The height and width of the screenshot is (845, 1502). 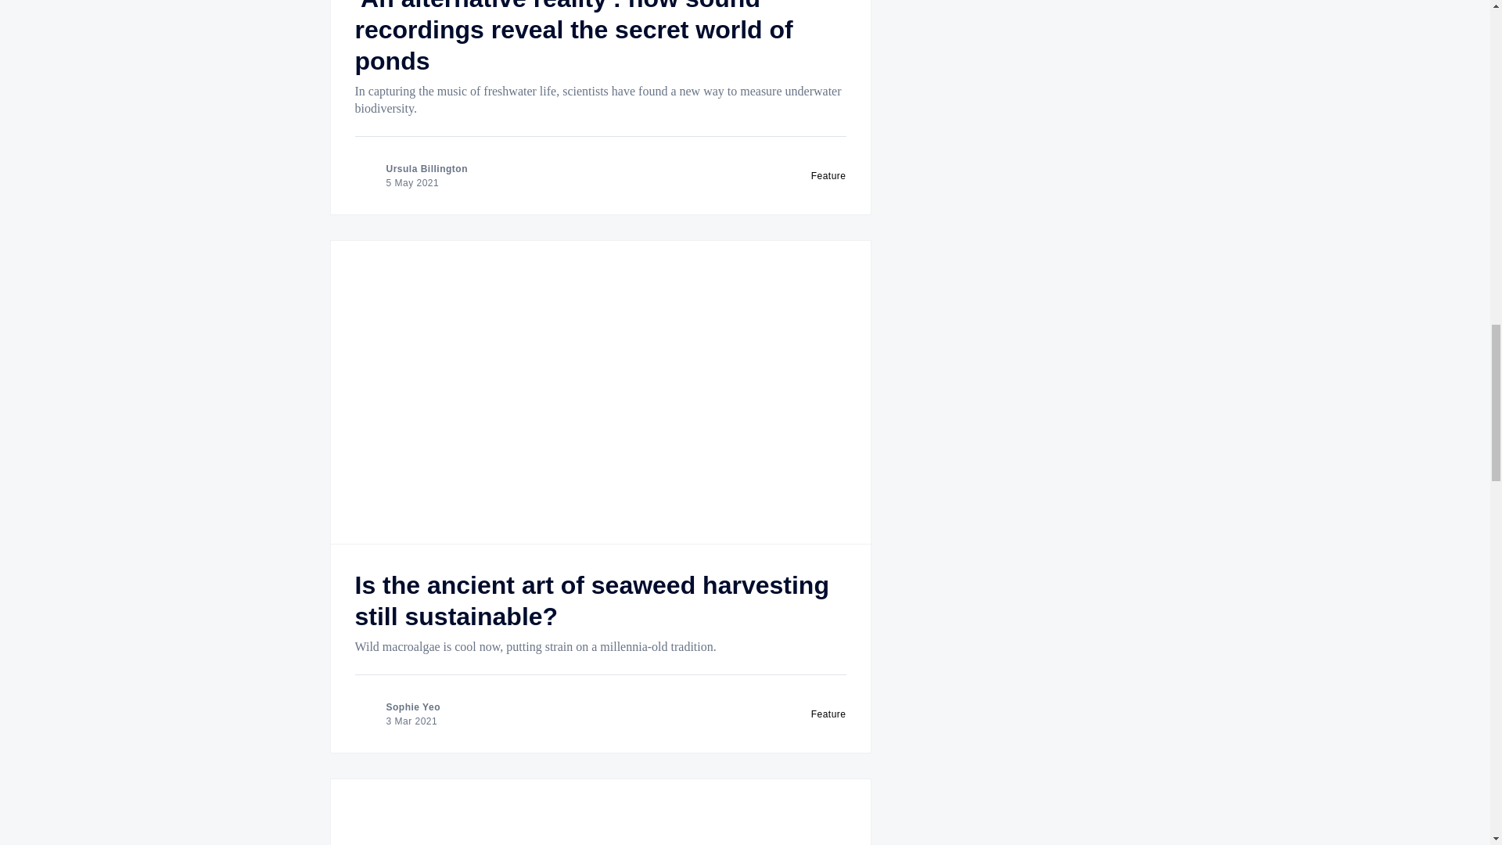 What do you see at coordinates (427, 169) in the screenshot?
I see `Ursula Billington` at bounding box center [427, 169].